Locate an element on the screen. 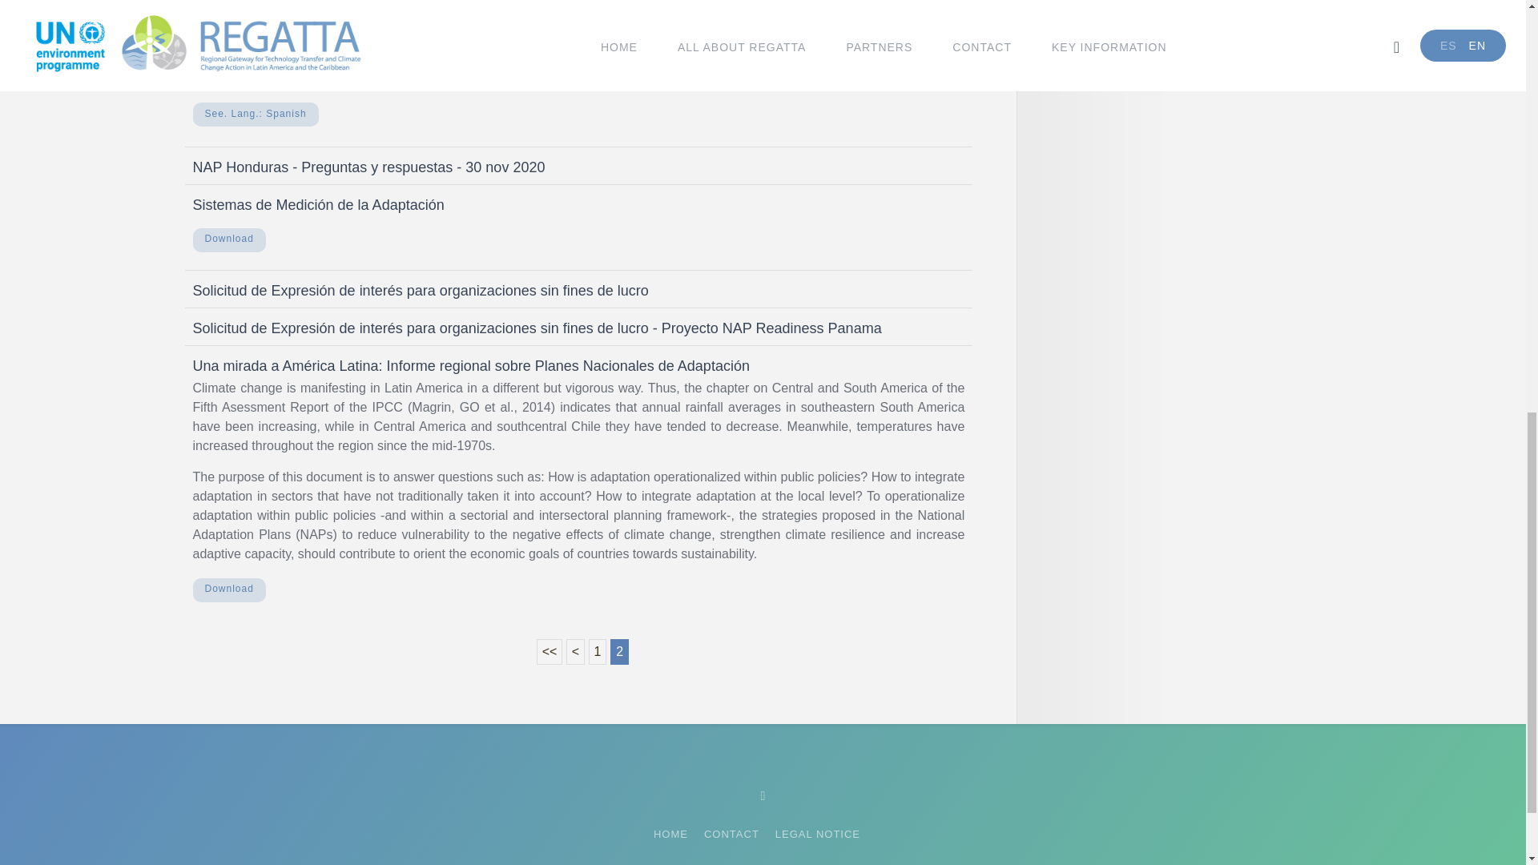 This screenshot has height=865, width=1538. Download is located at coordinates (228, 237).